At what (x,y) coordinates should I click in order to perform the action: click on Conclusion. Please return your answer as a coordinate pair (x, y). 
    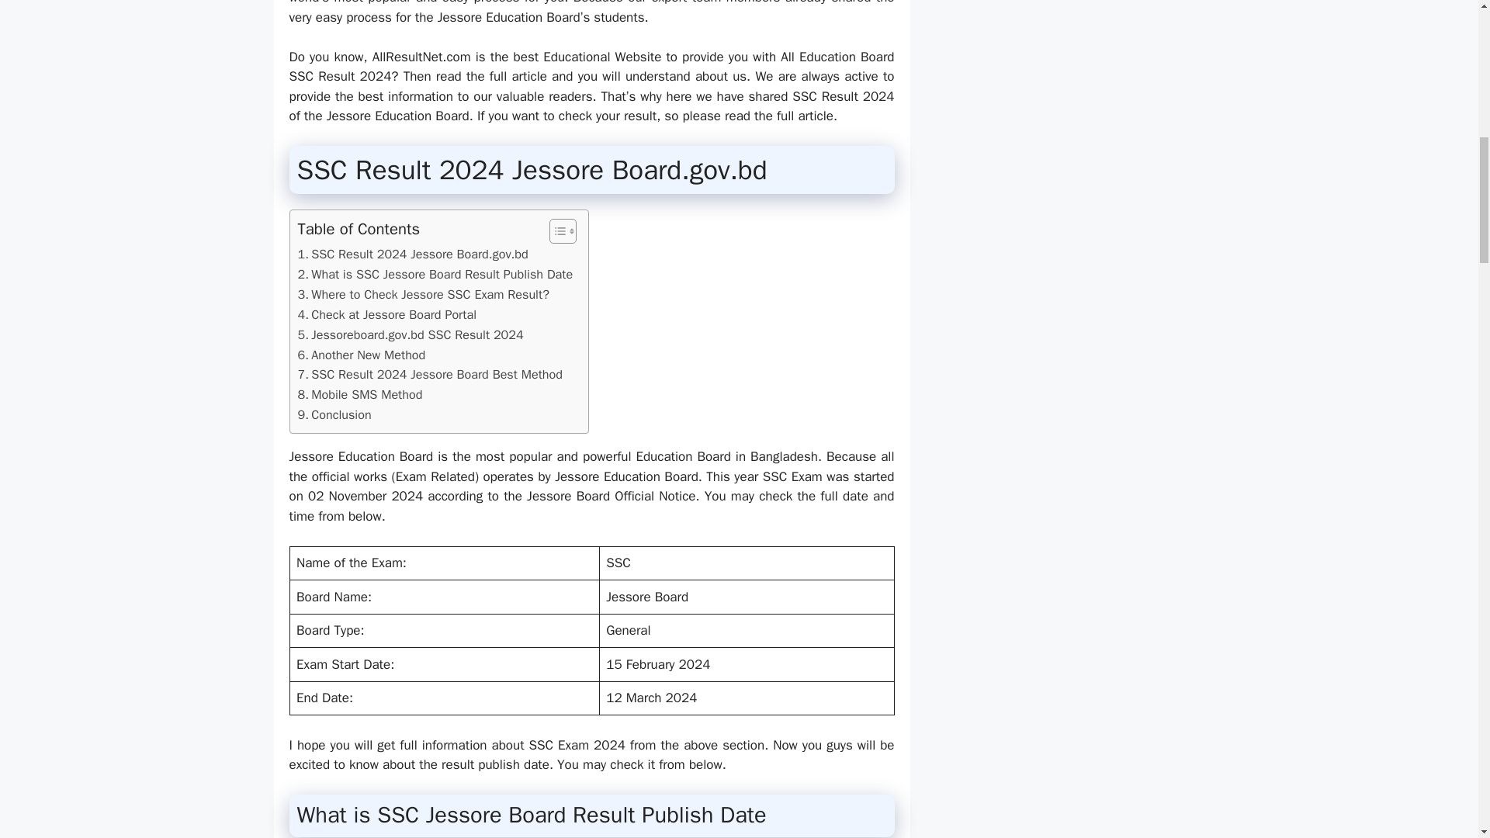
    Looking at the image, I should click on (334, 414).